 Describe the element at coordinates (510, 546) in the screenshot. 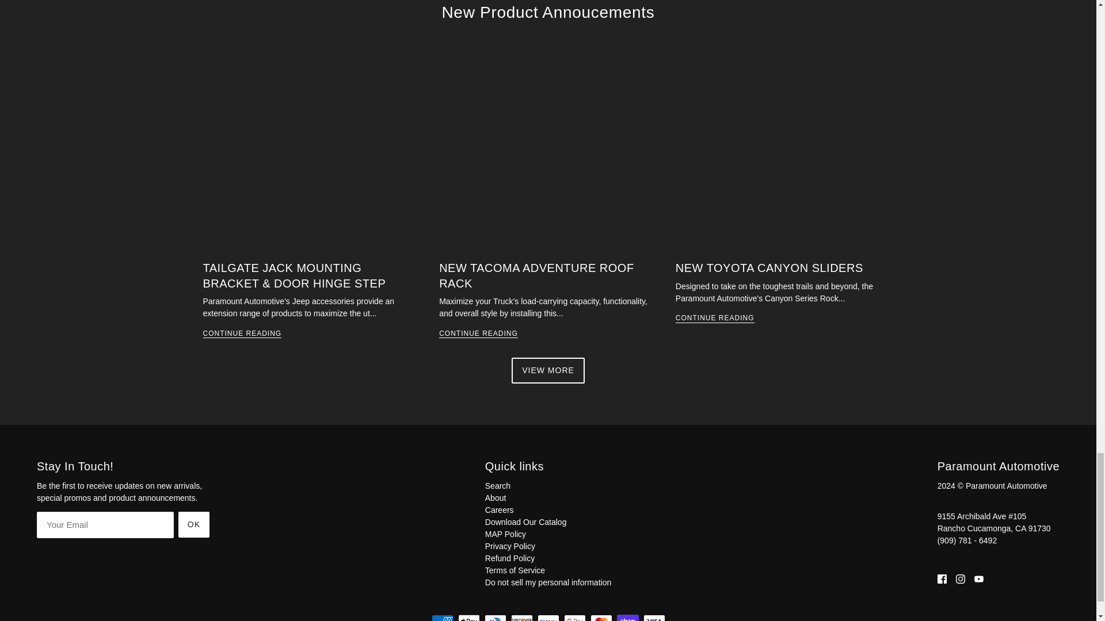

I see `Privacy Policy` at that location.